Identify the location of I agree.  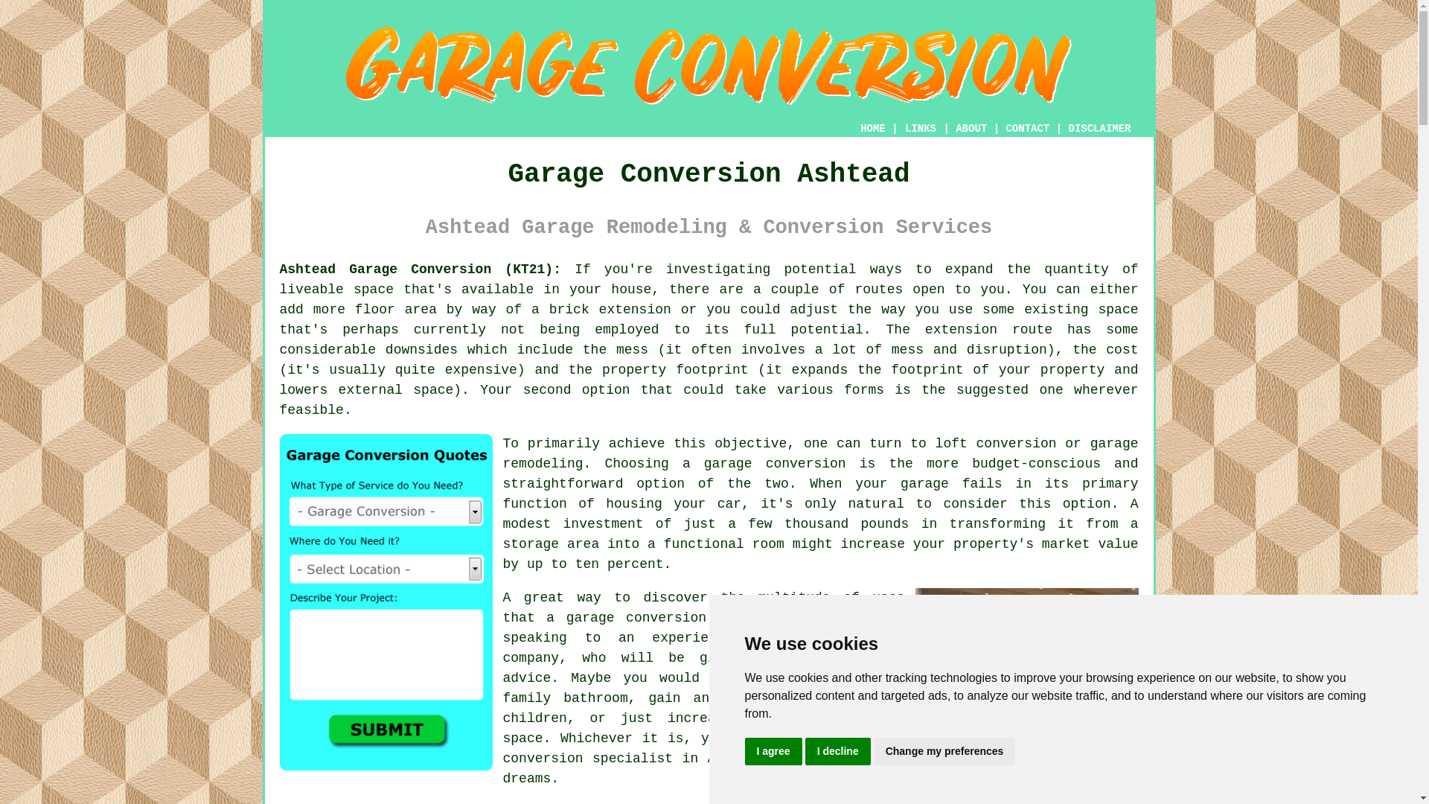
(773, 752).